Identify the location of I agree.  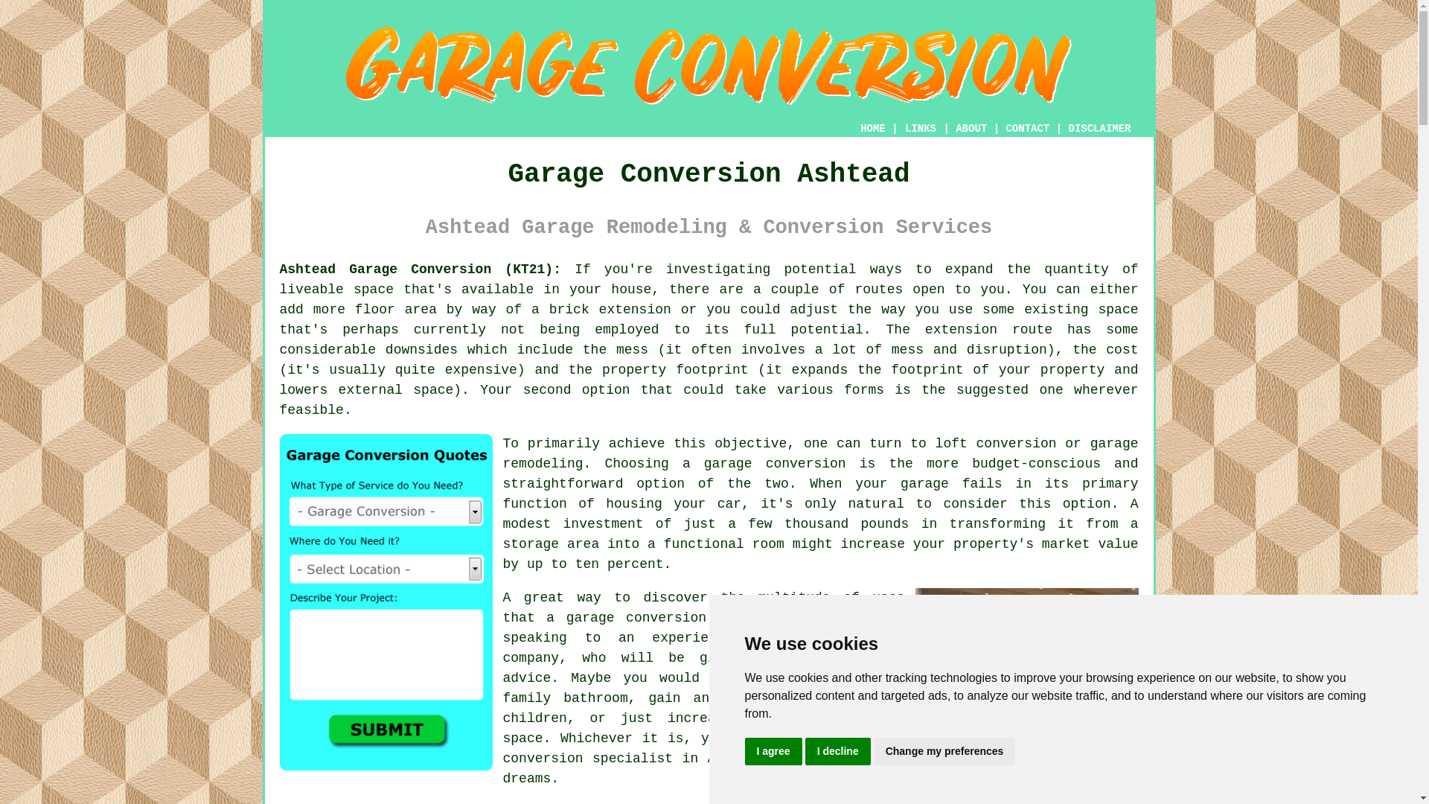
(773, 752).